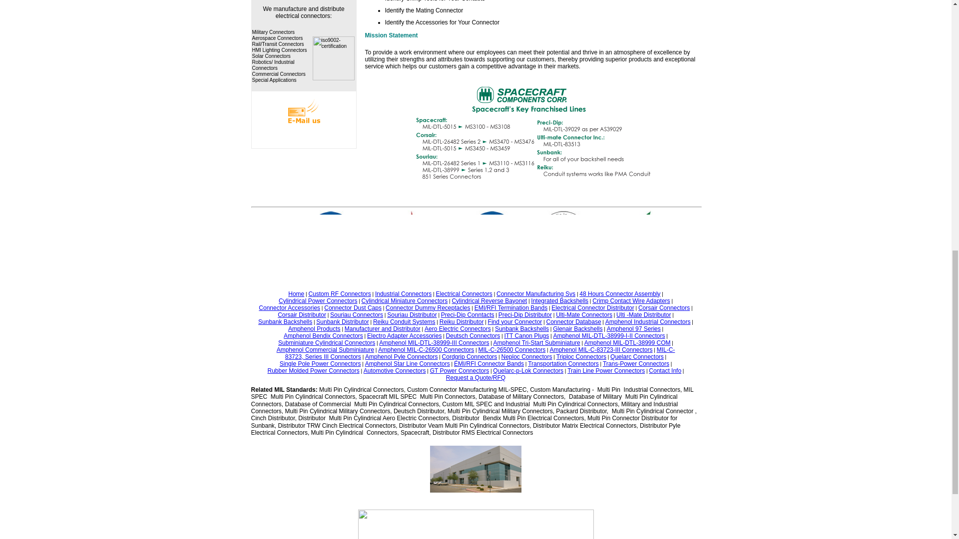 The image size is (959, 539). I want to click on Connector Accessories, so click(290, 308).